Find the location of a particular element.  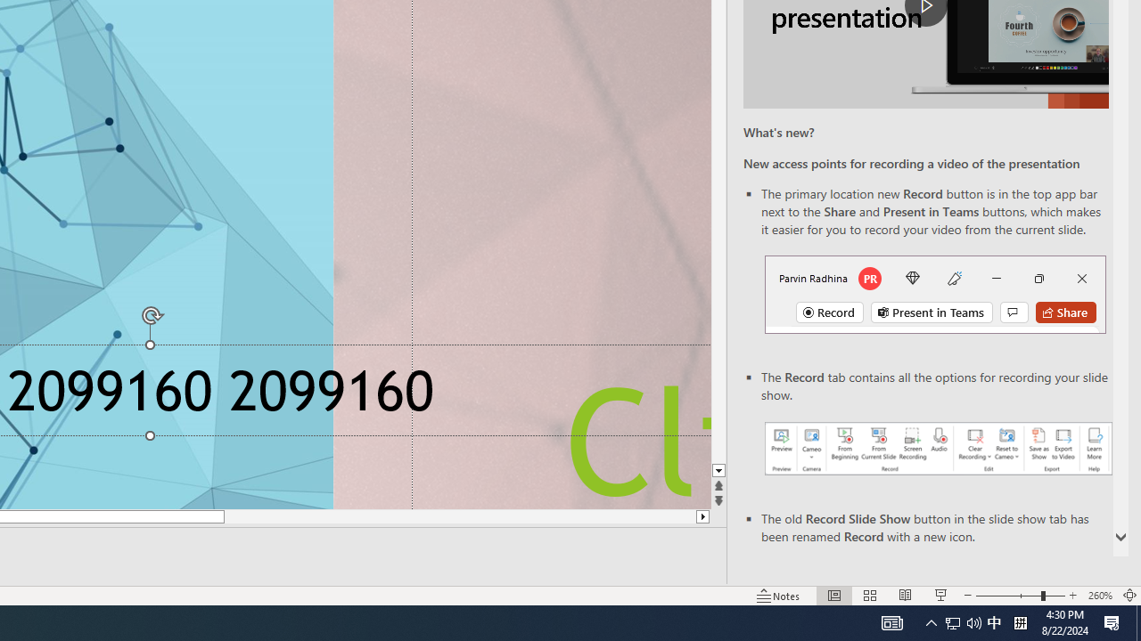

Record your presentations screenshot one is located at coordinates (938, 449).